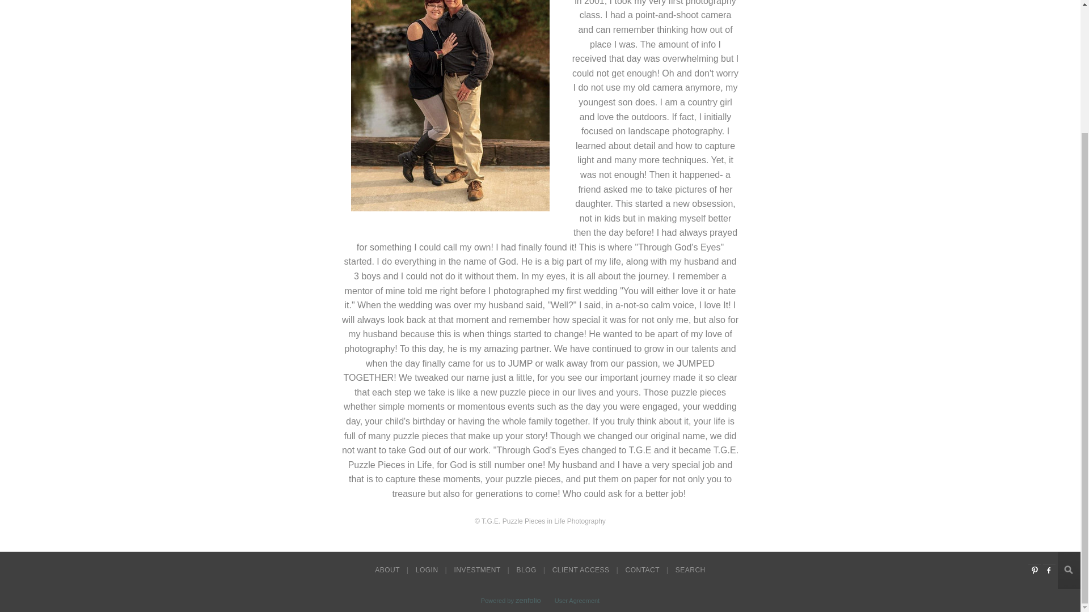  Describe the element at coordinates (478, 570) in the screenshot. I see `INVESTMENT` at that location.